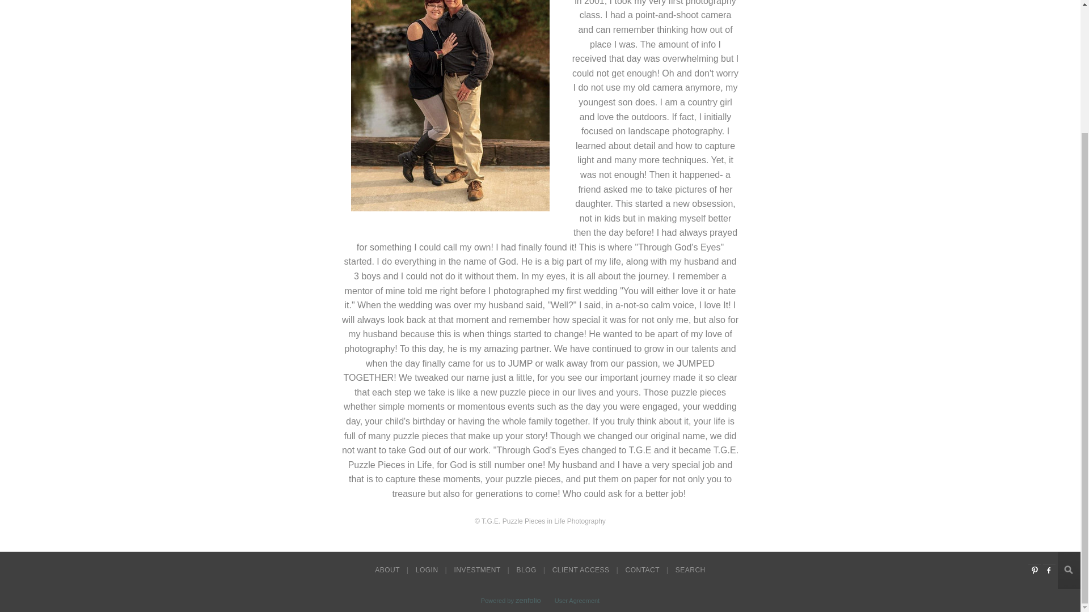  Describe the element at coordinates (478, 570) in the screenshot. I see `INVESTMENT` at that location.